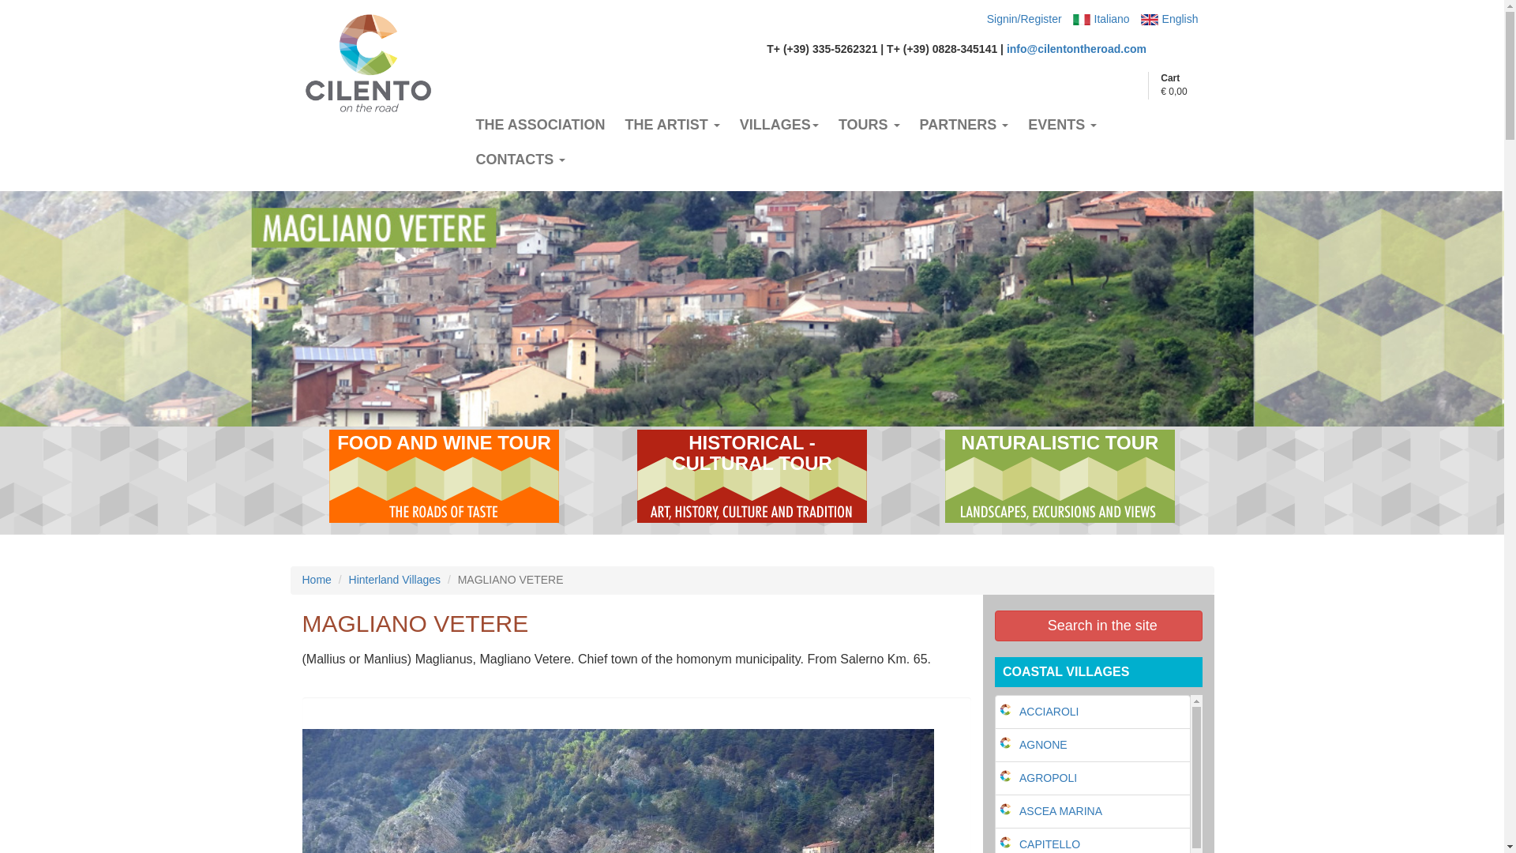 Image resolution: width=1516 pixels, height=853 pixels. Describe the element at coordinates (520, 160) in the screenshot. I see `CONTACTS` at that location.